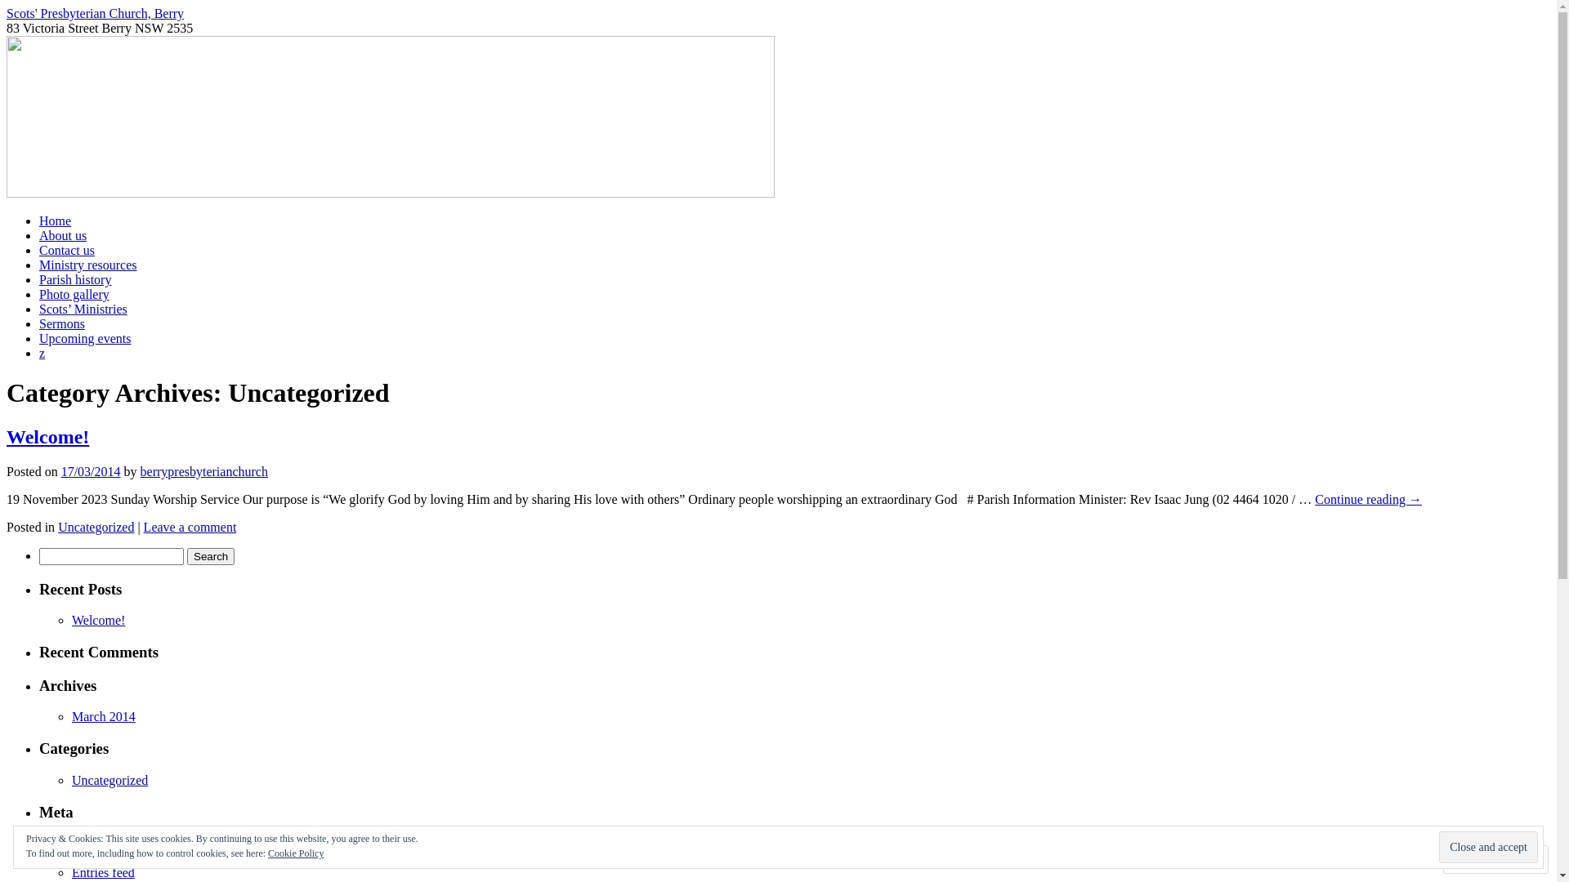  What do you see at coordinates (95, 13) in the screenshot?
I see `Scots' Presbyterian Church, Berry` at bounding box center [95, 13].